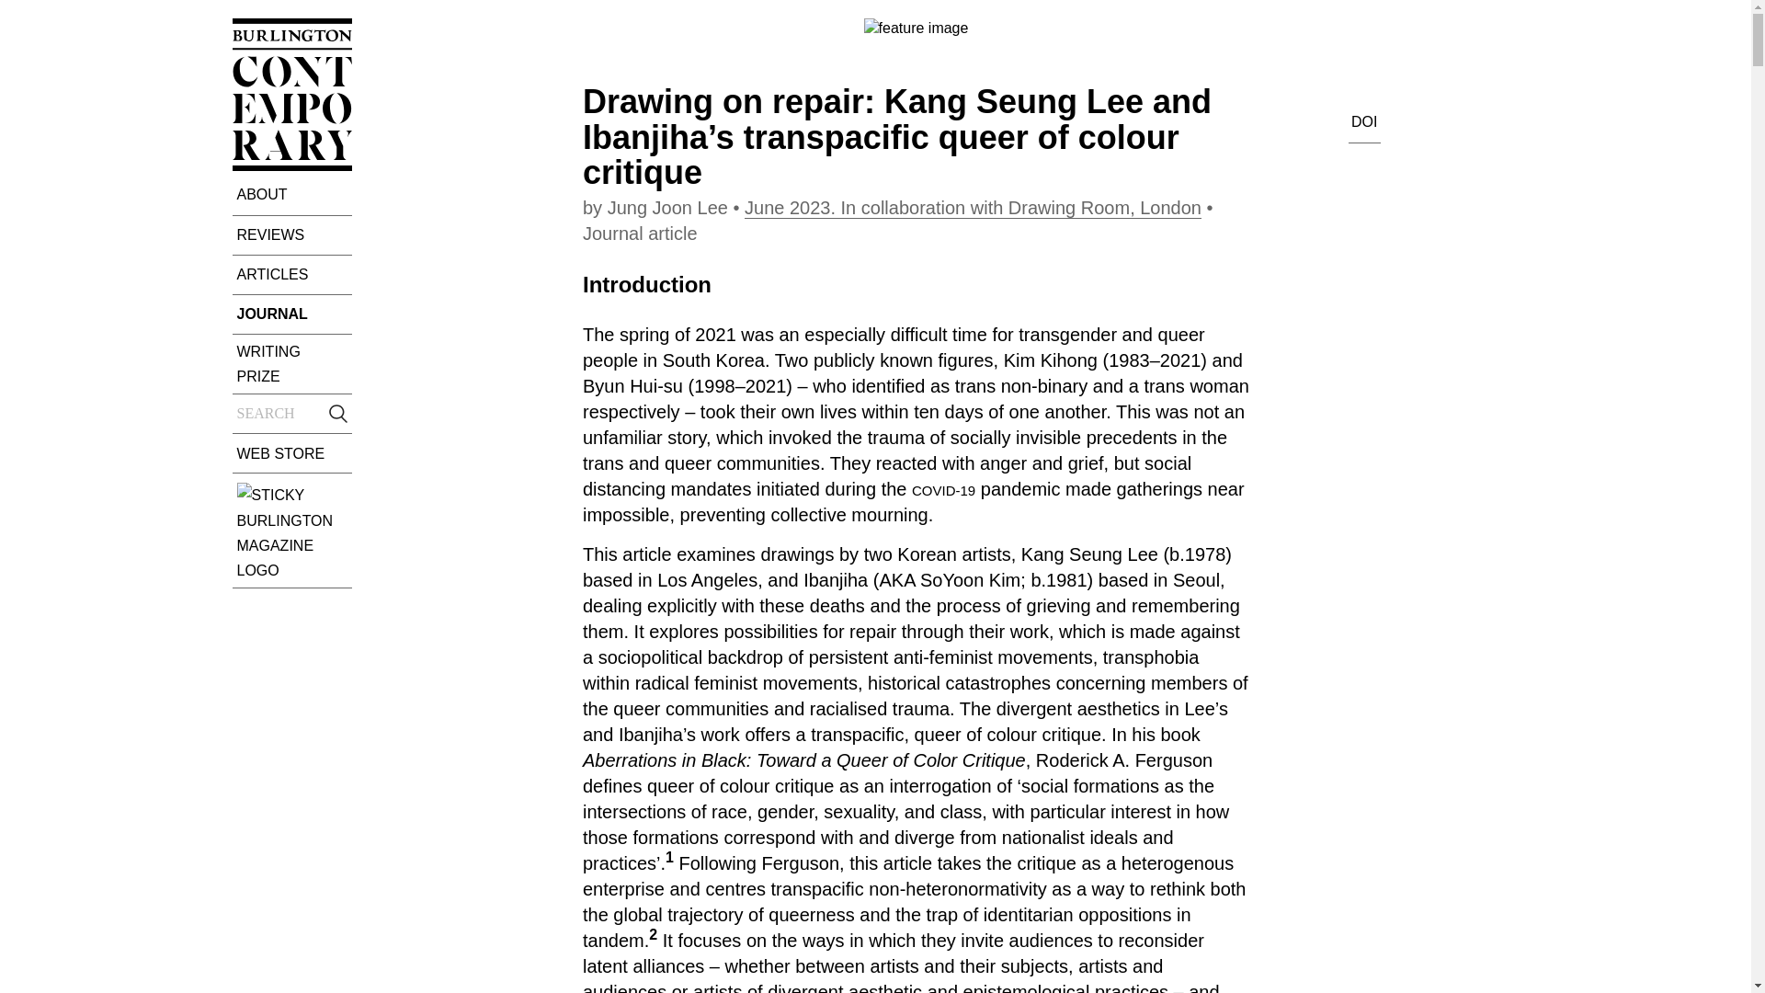  Describe the element at coordinates (973, 208) in the screenshot. I see `June 2023. In collaboration with Drawing Room, London` at that location.